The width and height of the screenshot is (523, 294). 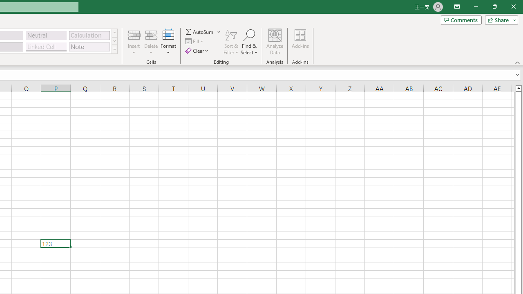 What do you see at coordinates (134, 34) in the screenshot?
I see `Insert Cells` at bounding box center [134, 34].